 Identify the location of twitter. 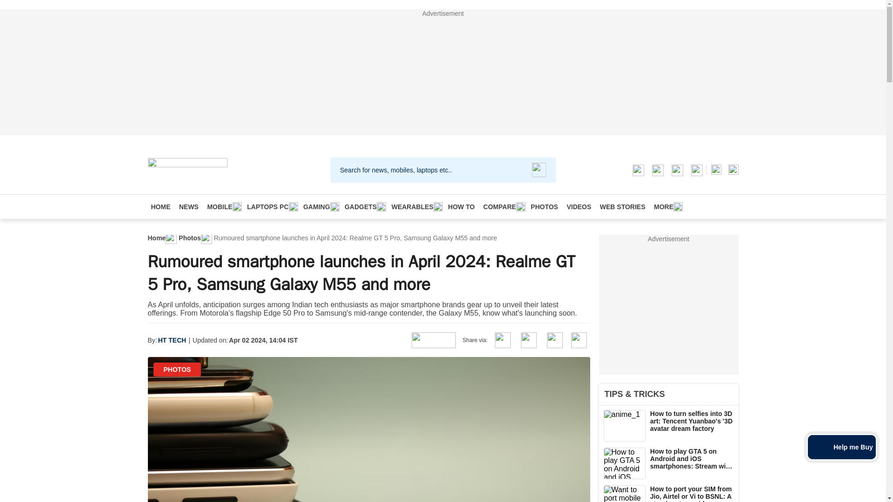
(676, 169).